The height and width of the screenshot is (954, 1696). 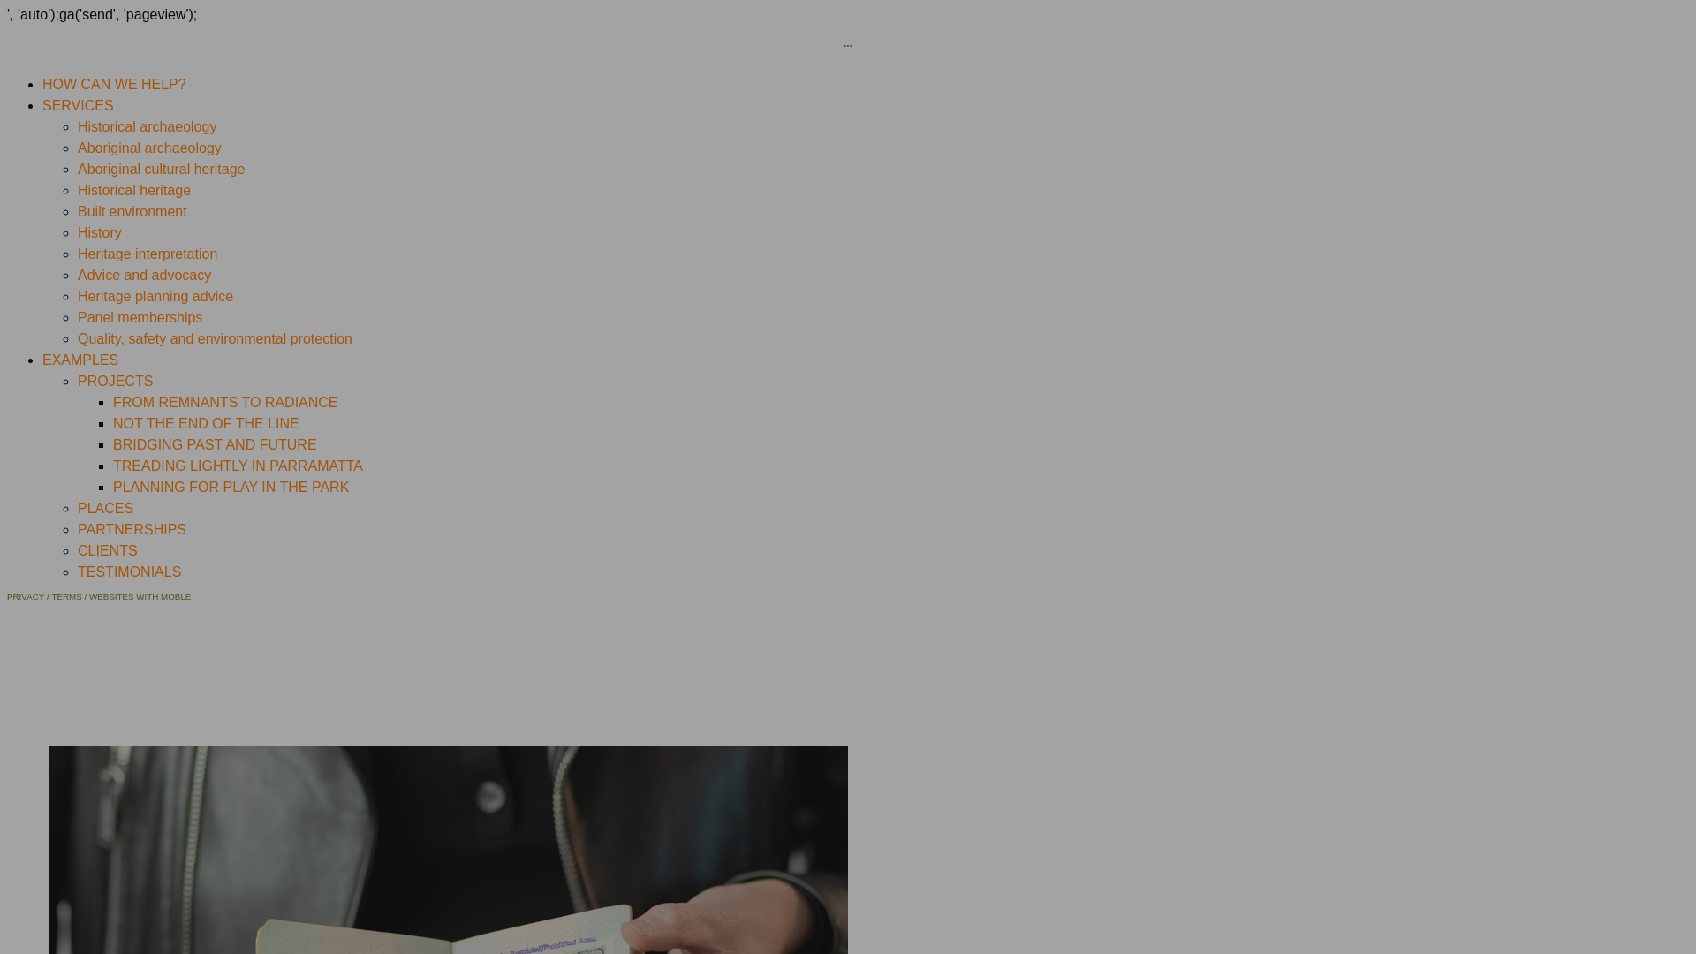 I want to click on Heritage interpretation, so click(x=147, y=254).